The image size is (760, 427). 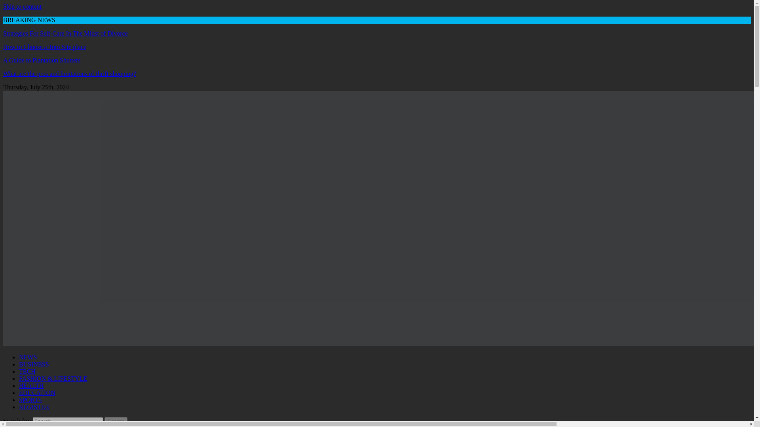 What do you see at coordinates (32, 385) in the screenshot?
I see `HEALTH` at bounding box center [32, 385].